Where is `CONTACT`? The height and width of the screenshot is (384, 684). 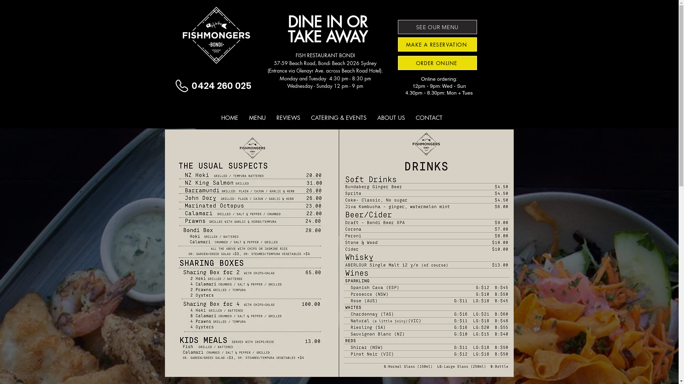
CONTACT is located at coordinates (429, 118).